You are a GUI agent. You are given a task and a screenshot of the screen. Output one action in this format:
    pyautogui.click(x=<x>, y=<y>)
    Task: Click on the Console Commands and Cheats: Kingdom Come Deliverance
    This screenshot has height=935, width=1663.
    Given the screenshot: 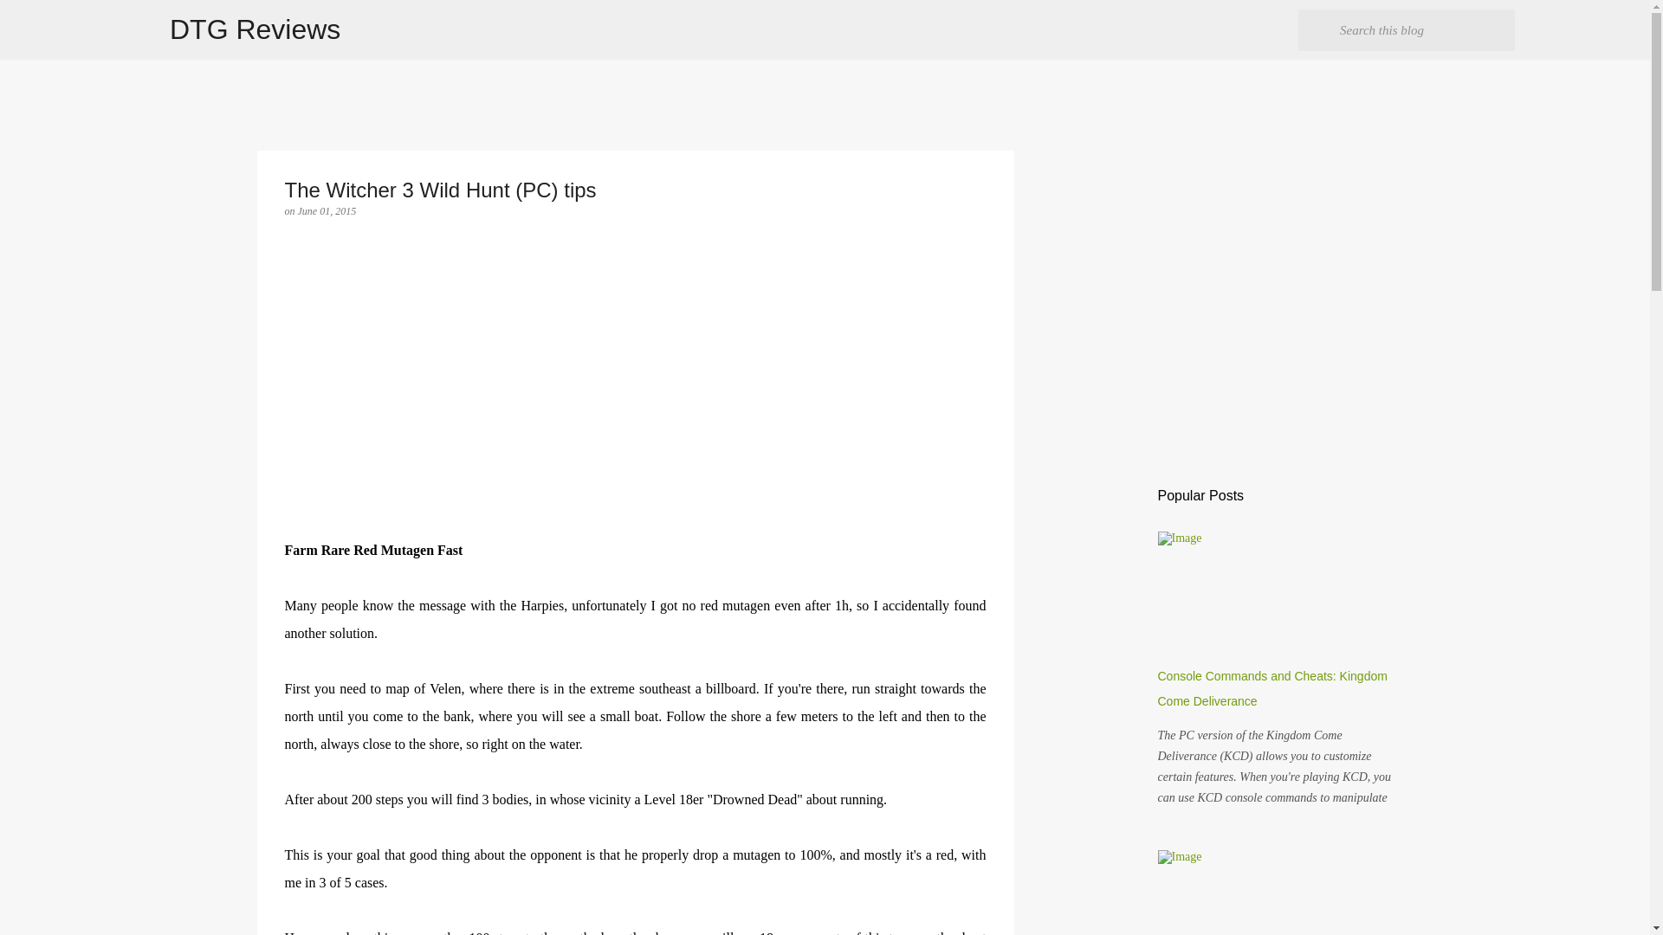 What is the action you would take?
    pyautogui.click(x=1272, y=688)
    